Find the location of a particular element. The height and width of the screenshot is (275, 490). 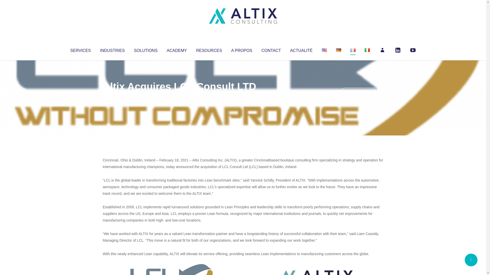

SERVICES is located at coordinates (80, 49).